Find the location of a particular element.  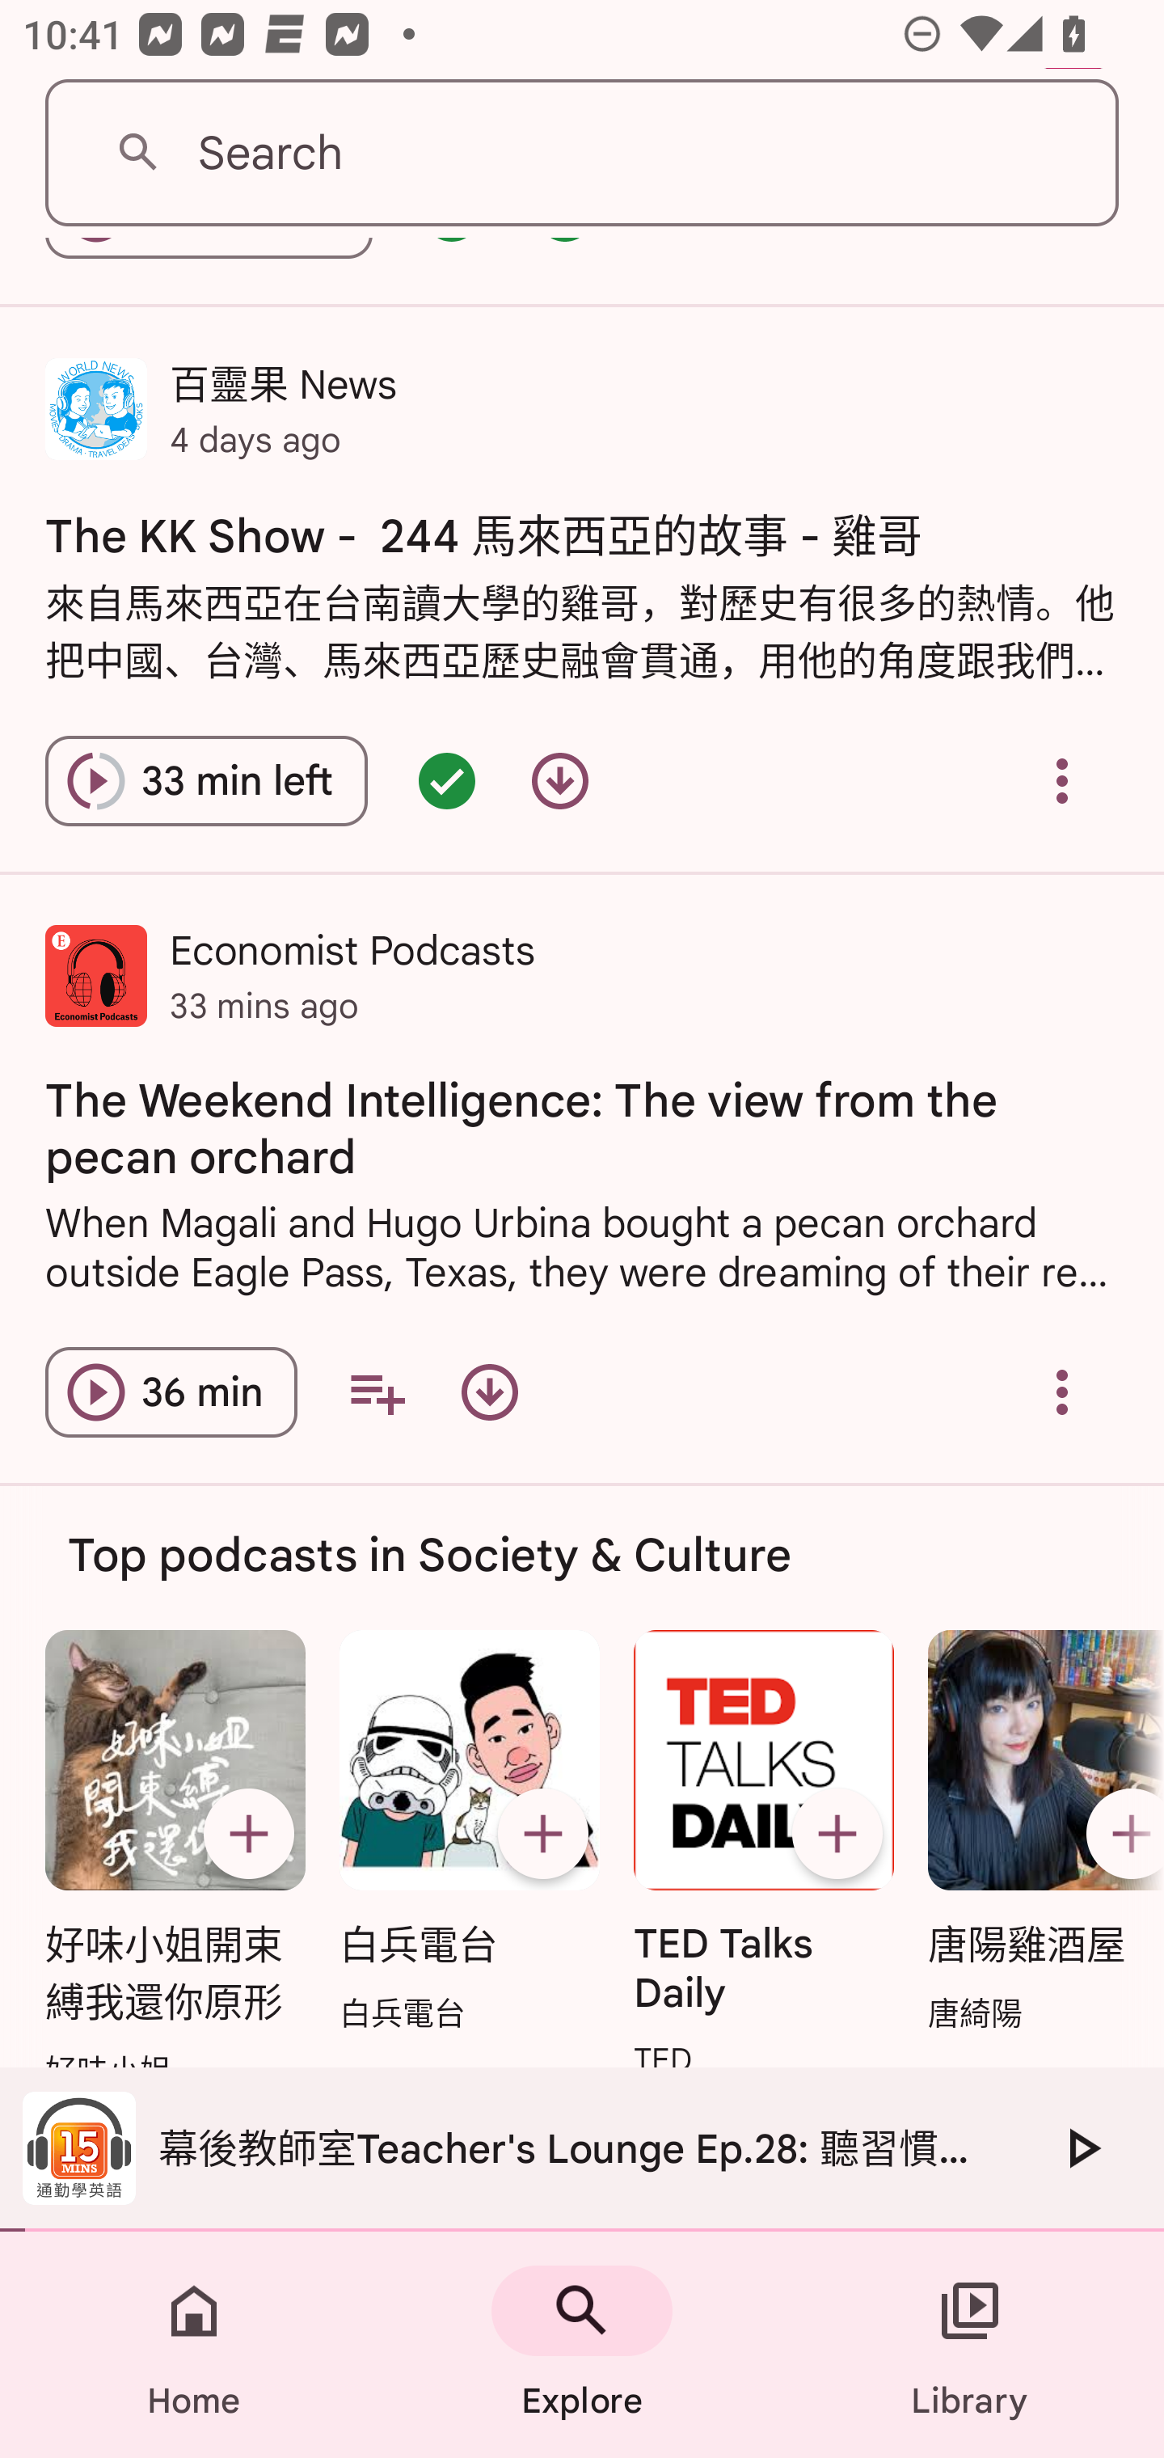

好味小姐開束縛我還你原形 Subscribe 好味小姐開束縛我還你原形 好味小姐 is located at coordinates (175, 1861).